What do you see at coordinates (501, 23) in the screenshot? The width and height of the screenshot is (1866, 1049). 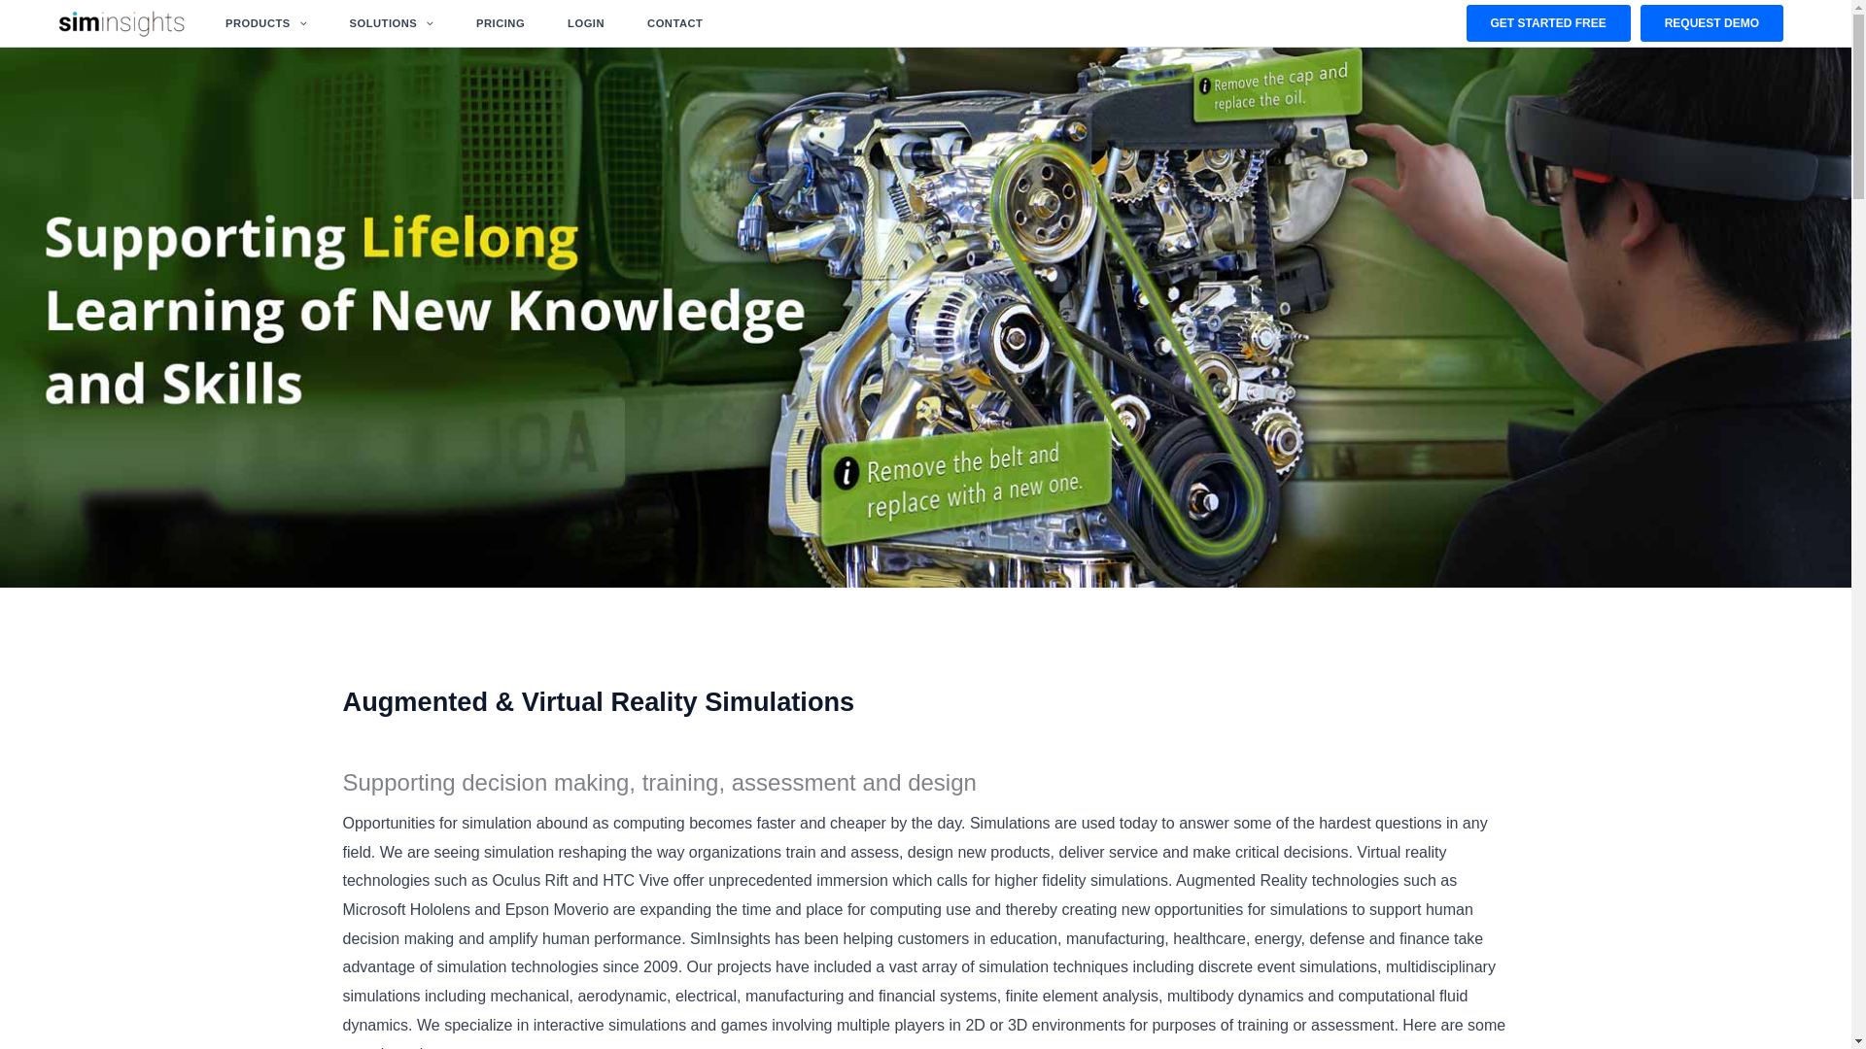 I see `PRICING` at bounding box center [501, 23].